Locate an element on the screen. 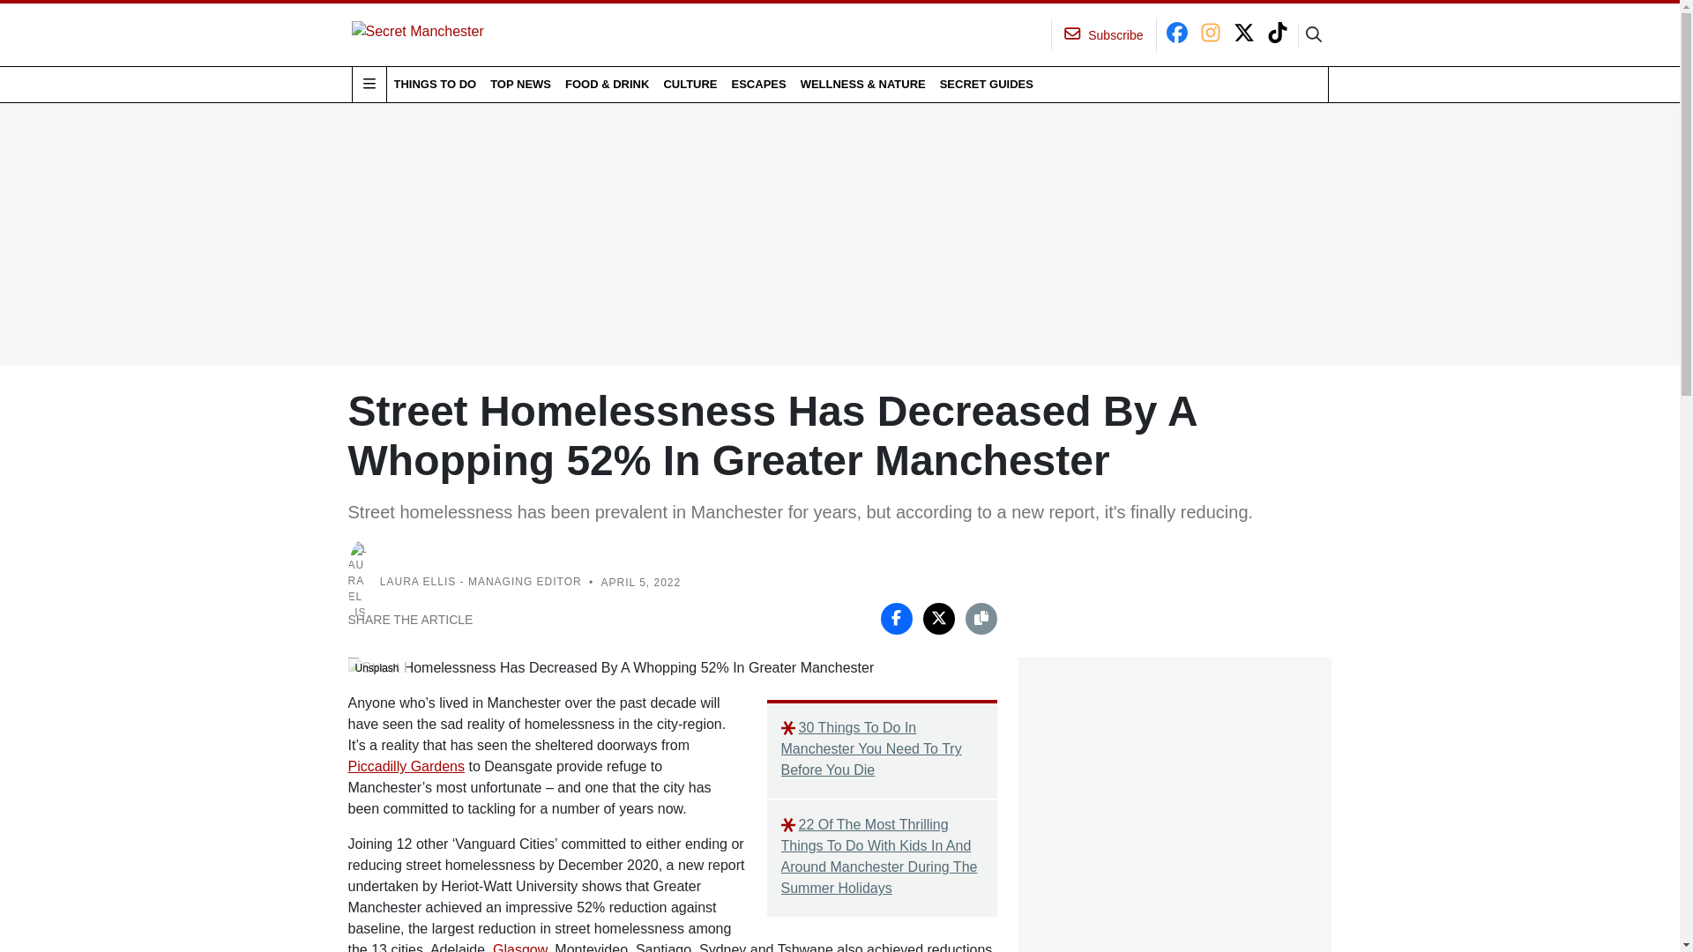 This screenshot has height=952, width=1693. Piccadilly Gardens is located at coordinates (406, 766).